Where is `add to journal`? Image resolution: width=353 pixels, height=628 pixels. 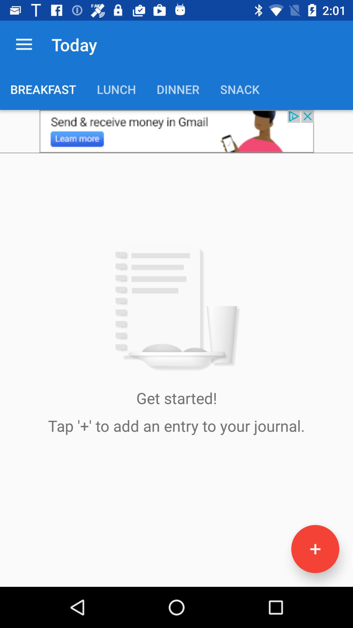
add to journal is located at coordinates (315, 549).